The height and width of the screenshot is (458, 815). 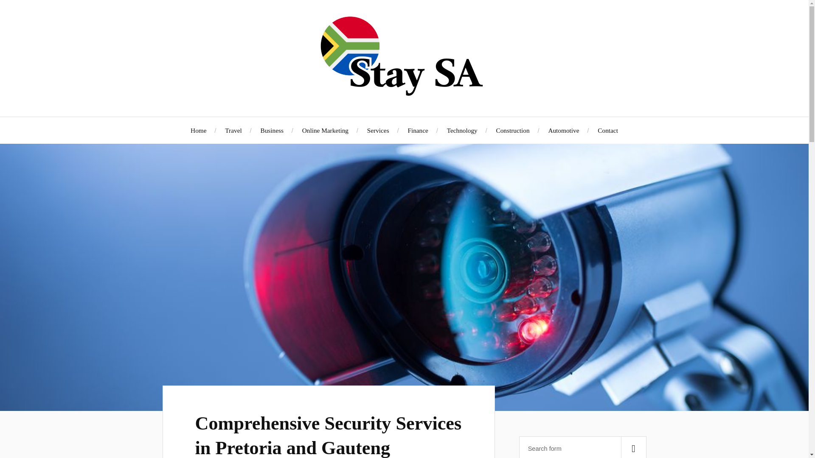 I want to click on Automotive, so click(x=563, y=131).